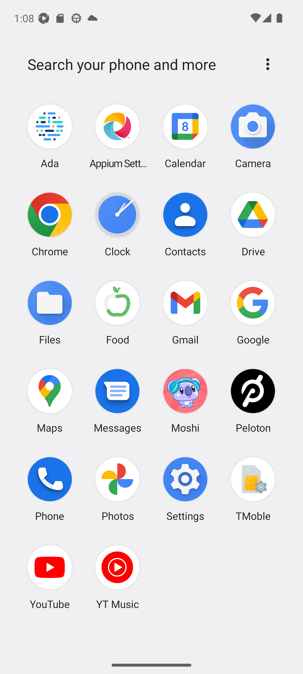 The width and height of the screenshot is (303, 674). I want to click on Clock, so click(118, 224).